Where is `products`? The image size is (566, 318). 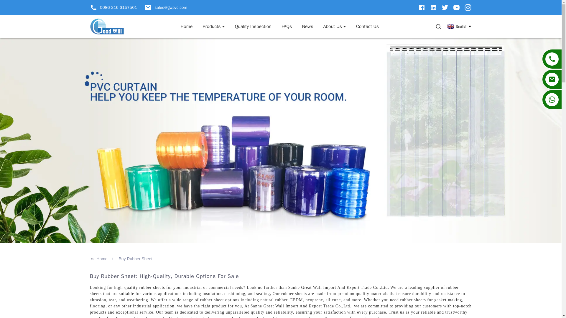
products is located at coordinates (213, 26).